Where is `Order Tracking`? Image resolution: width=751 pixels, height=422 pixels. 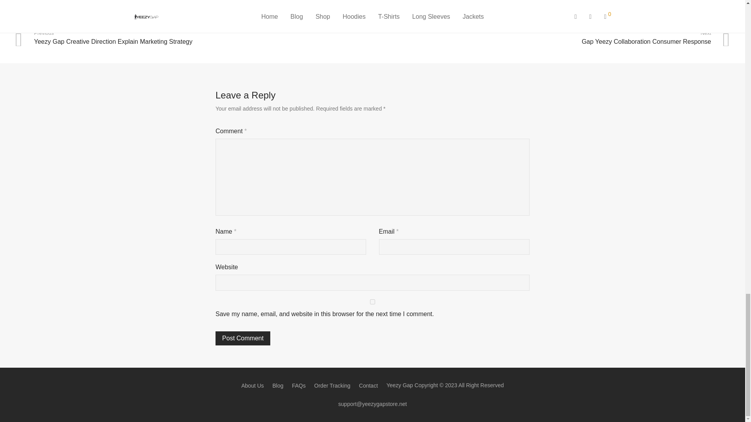 Order Tracking is located at coordinates (253, 386).